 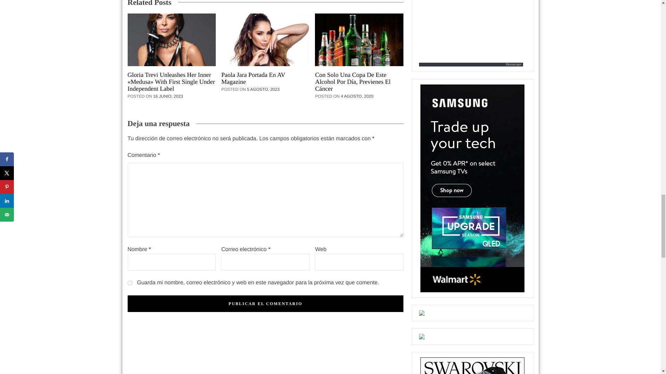 I want to click on 16 JUNIO, 2023, so click(x=170, y=96).